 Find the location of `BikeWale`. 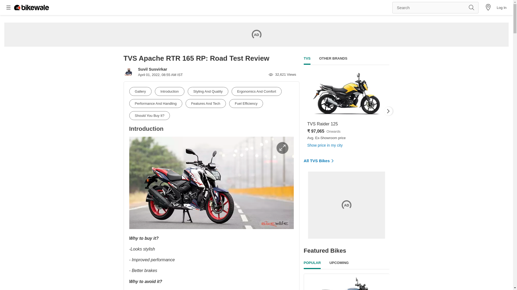

BikeWale is located at coordinates (31, 8).